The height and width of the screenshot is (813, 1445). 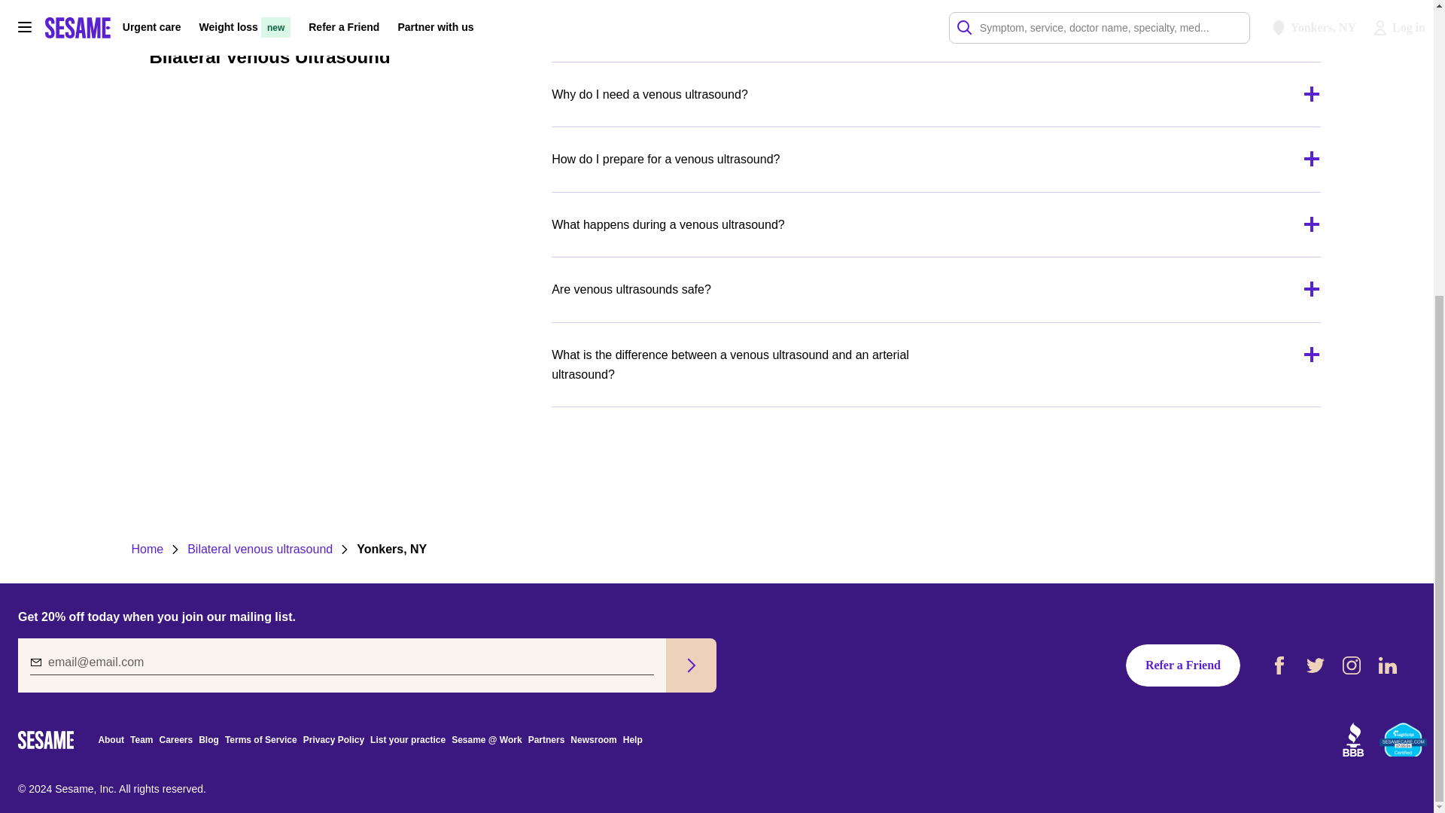 I want to click on Twitter, so click(x=1316, y=665).